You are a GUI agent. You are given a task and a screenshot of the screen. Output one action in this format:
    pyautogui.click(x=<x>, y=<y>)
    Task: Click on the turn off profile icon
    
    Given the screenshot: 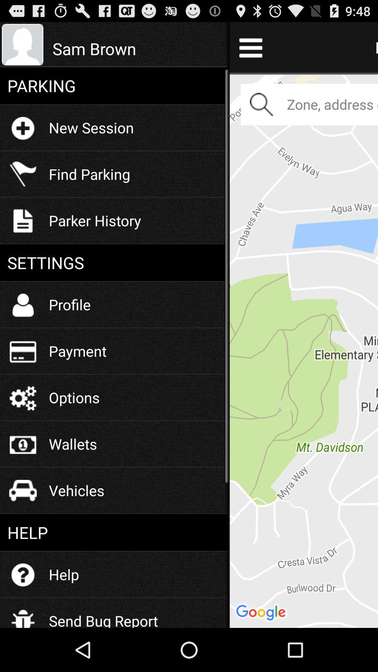 What is the action you would take?
    pyautogui.click(x=70, y=304)
    